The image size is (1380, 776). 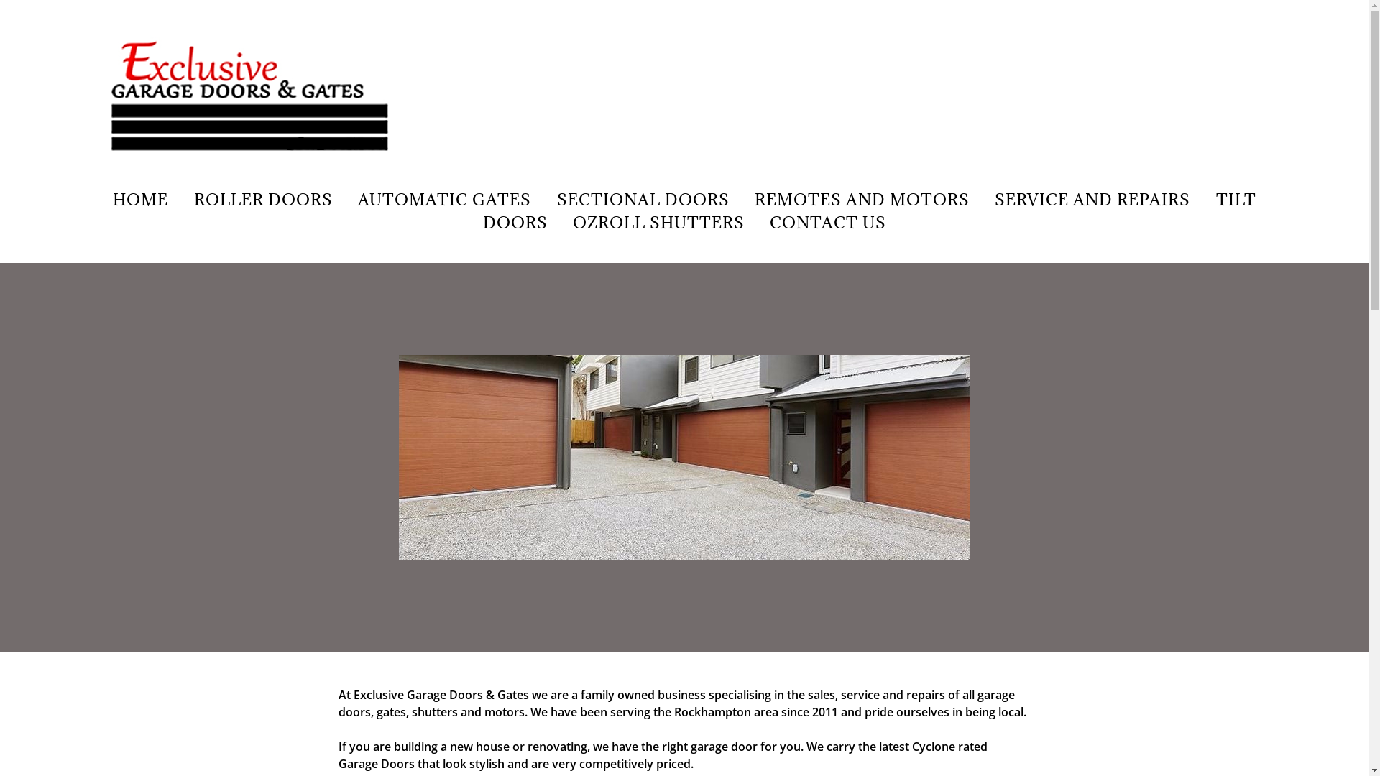 I want to click on SERVICE AND REPAIRS, so click(x=1092, y=200).